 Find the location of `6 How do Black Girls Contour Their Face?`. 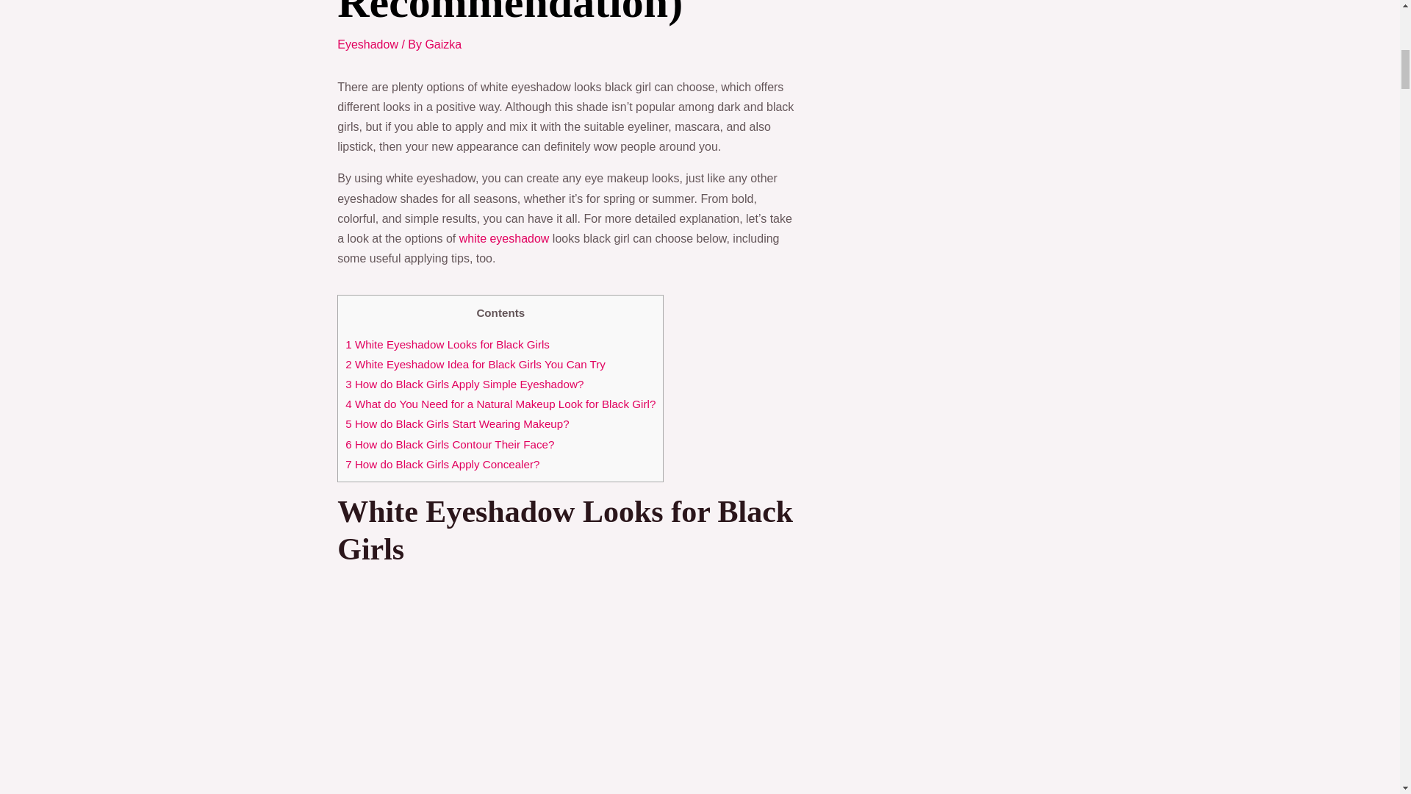

6 How do Black Girls Contour Their Face? is located at coordinates (450, 444).